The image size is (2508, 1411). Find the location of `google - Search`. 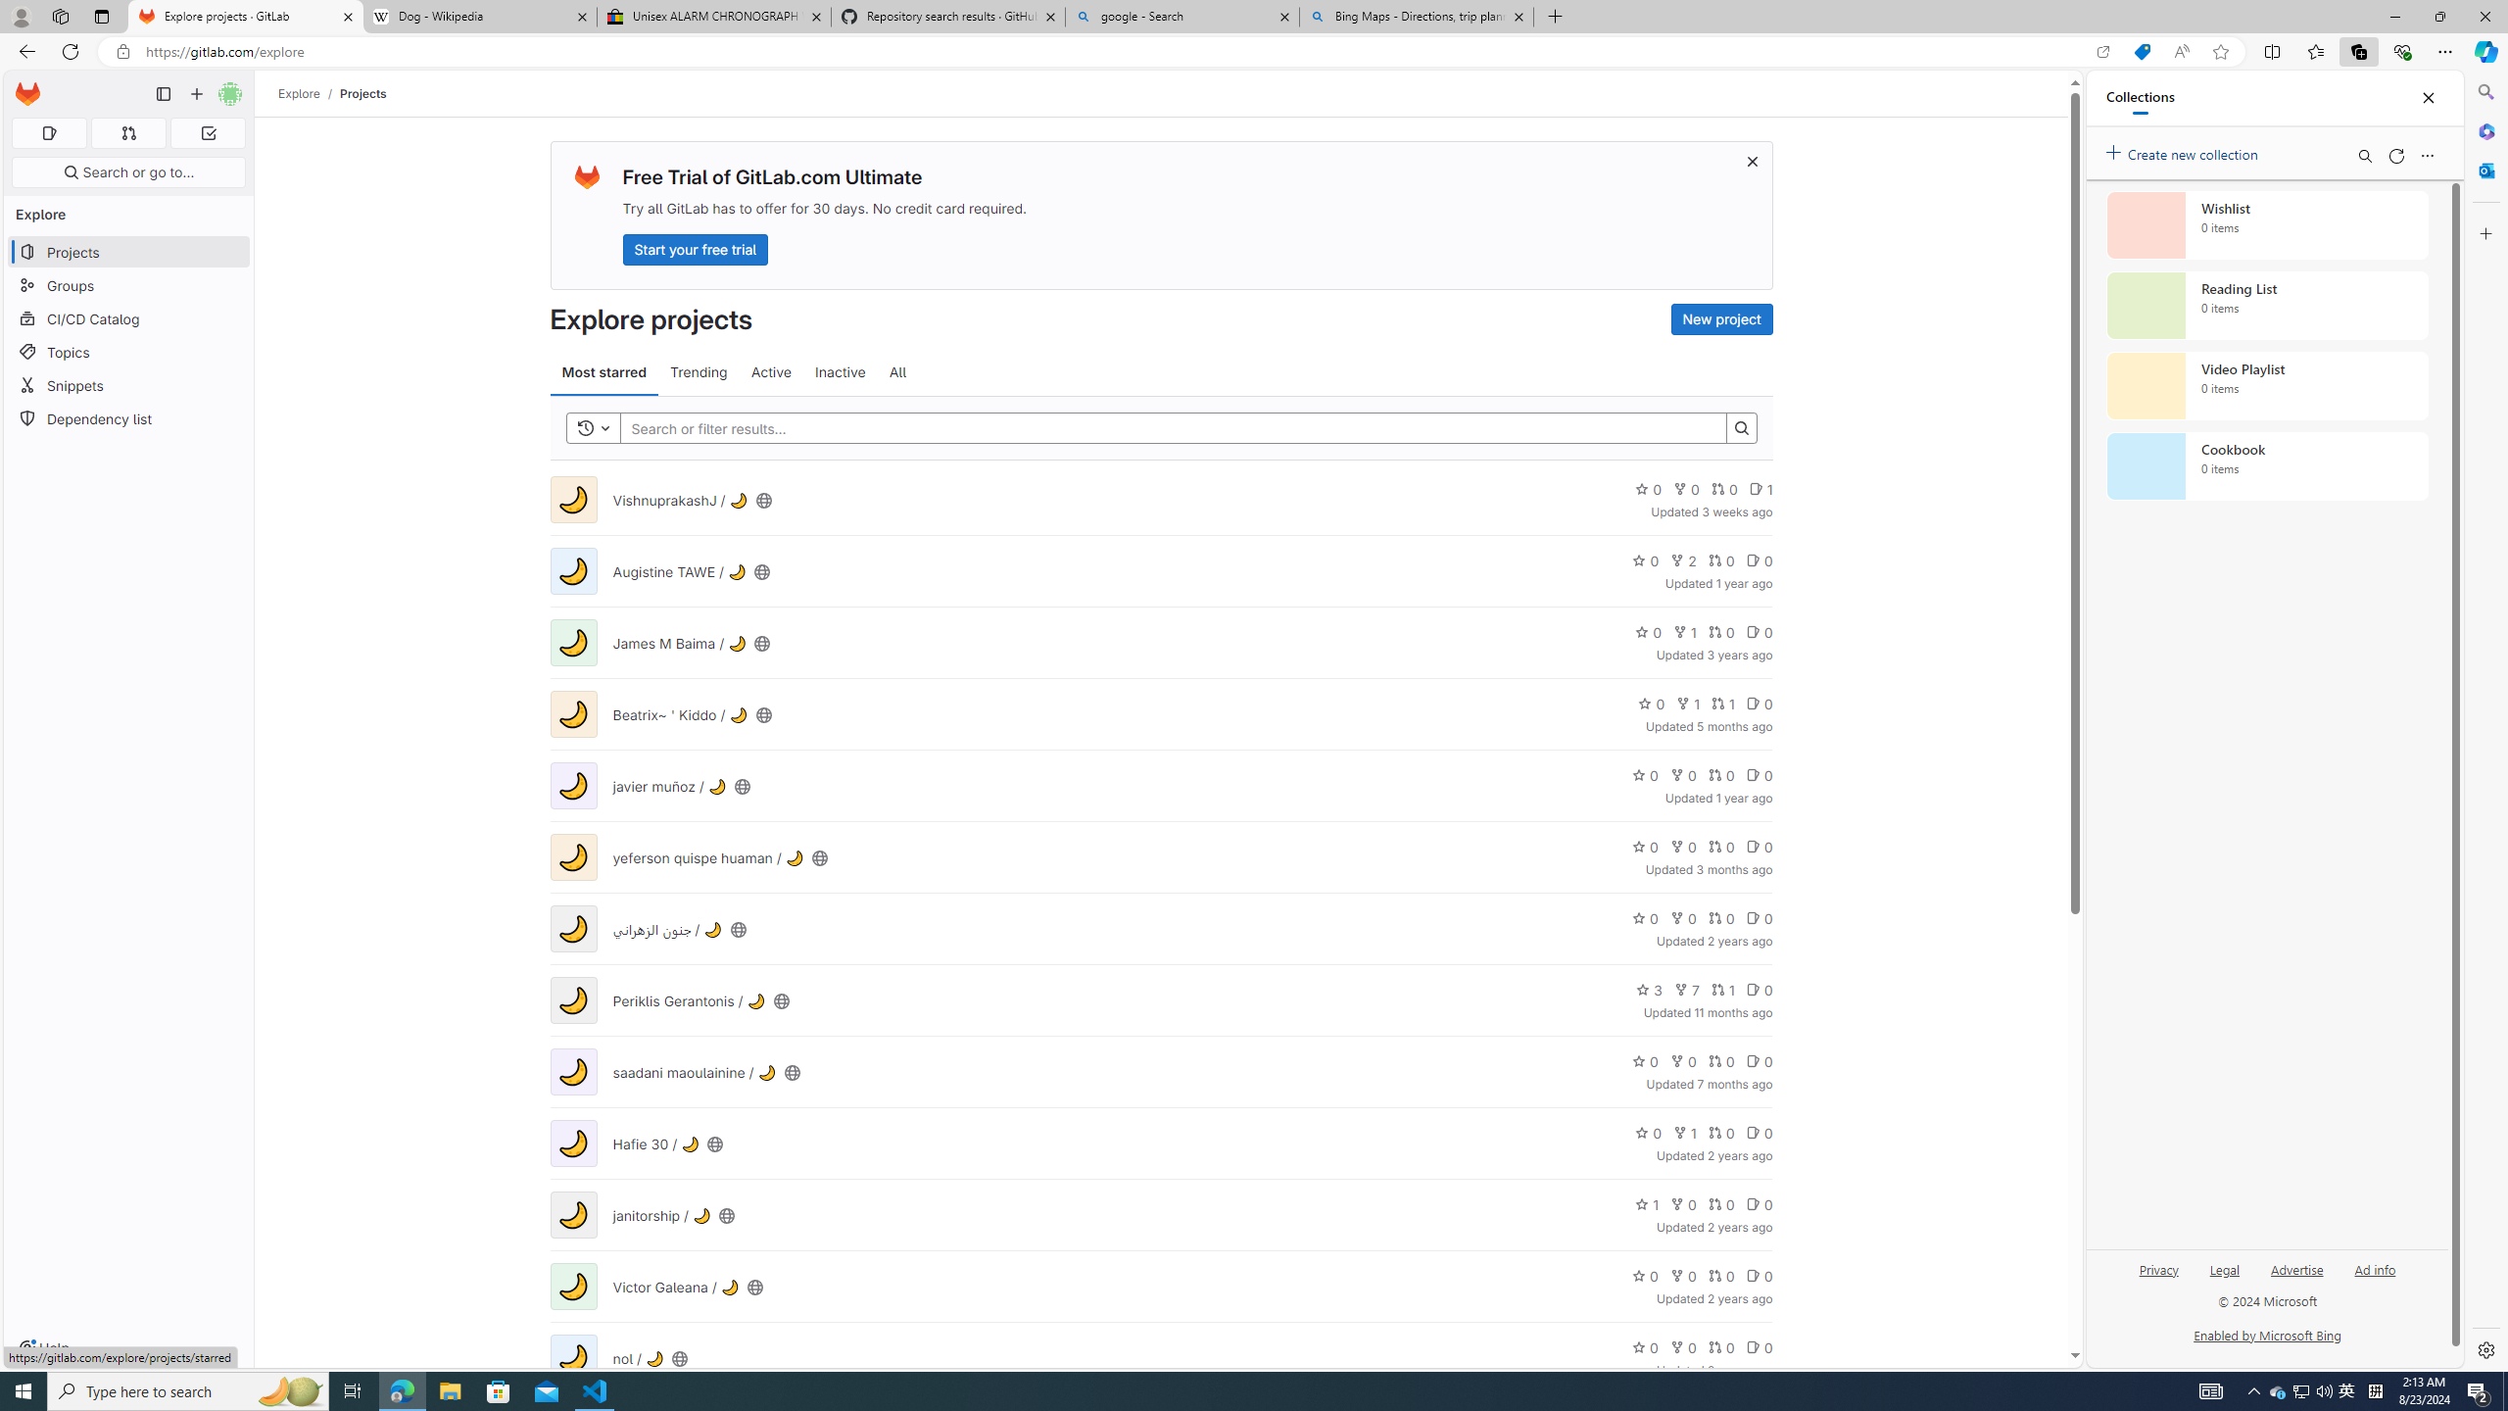

google - Search is located at coordinates (1181, 17).